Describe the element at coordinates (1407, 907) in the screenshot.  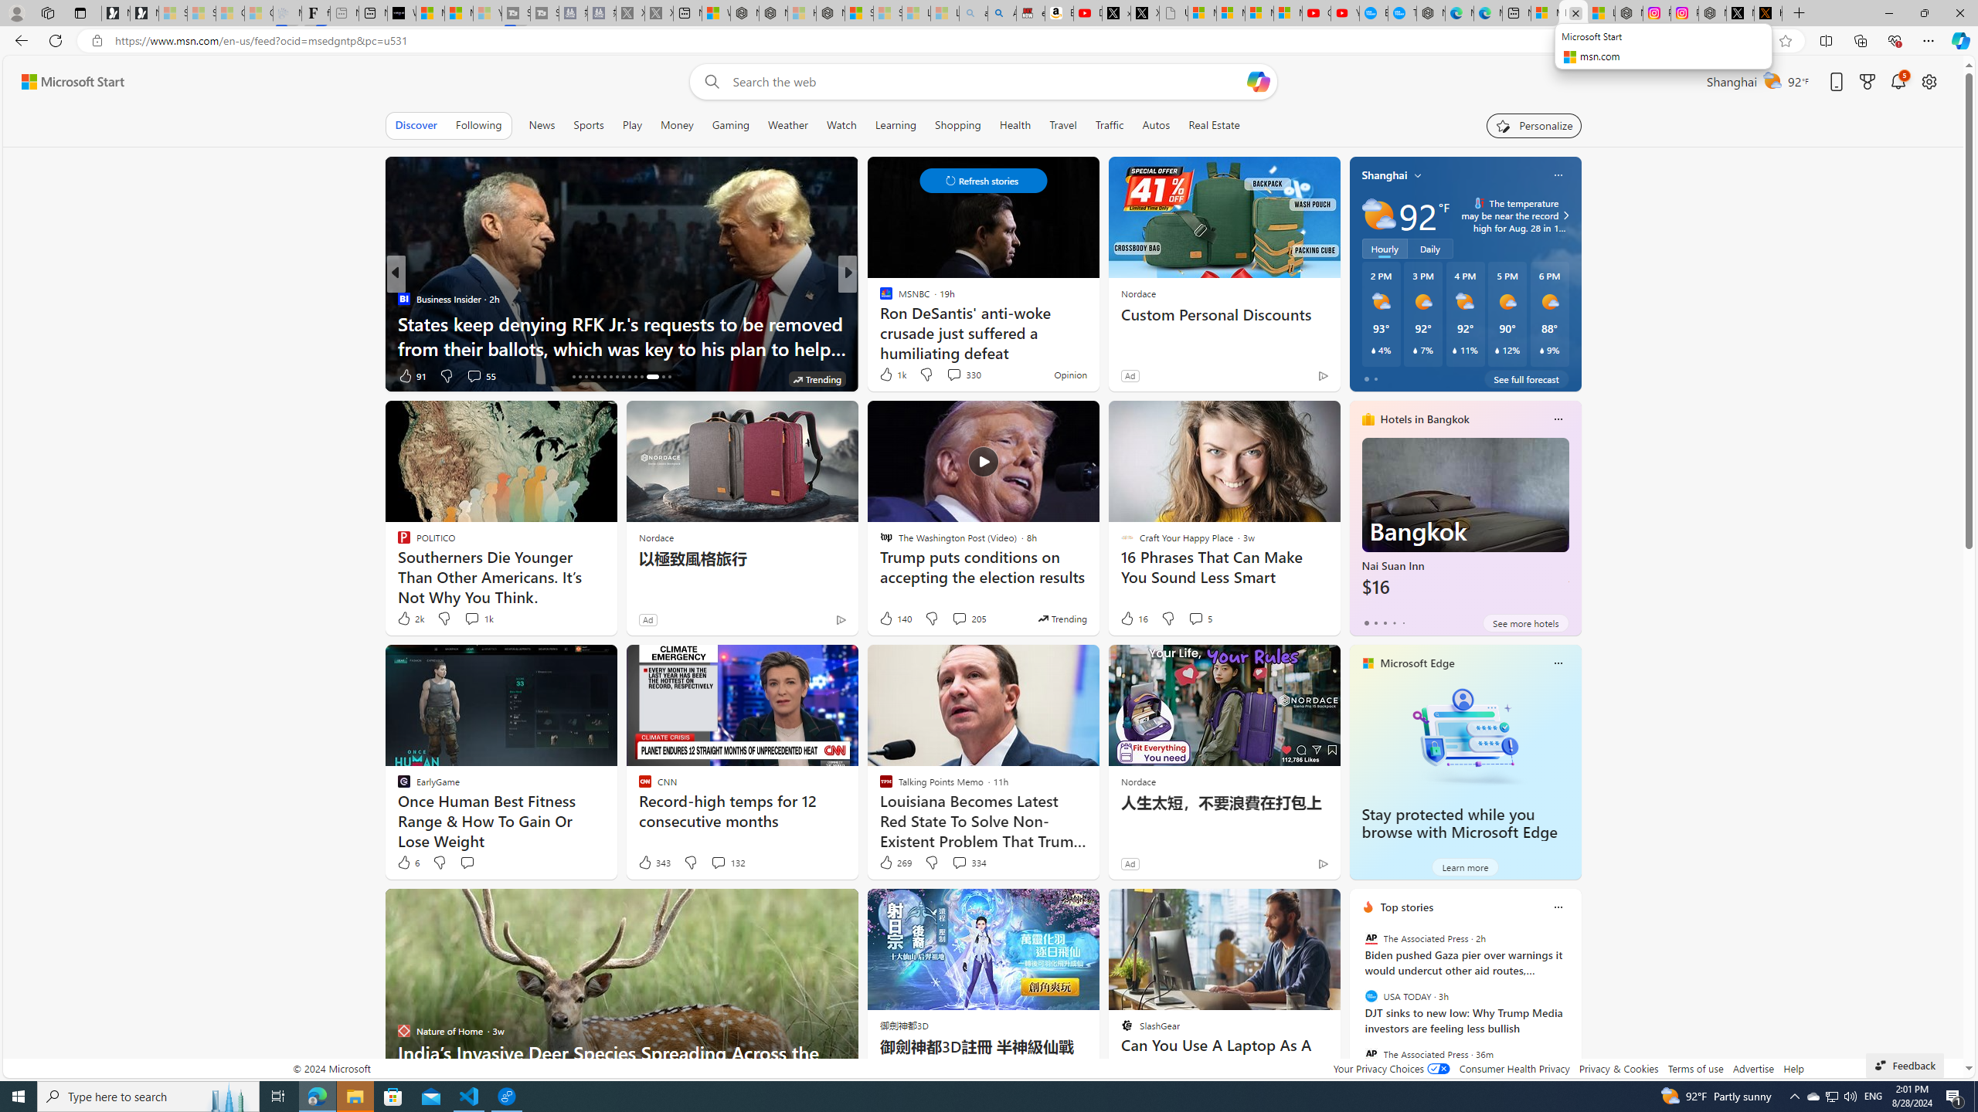
I see `Top stories` at that location.